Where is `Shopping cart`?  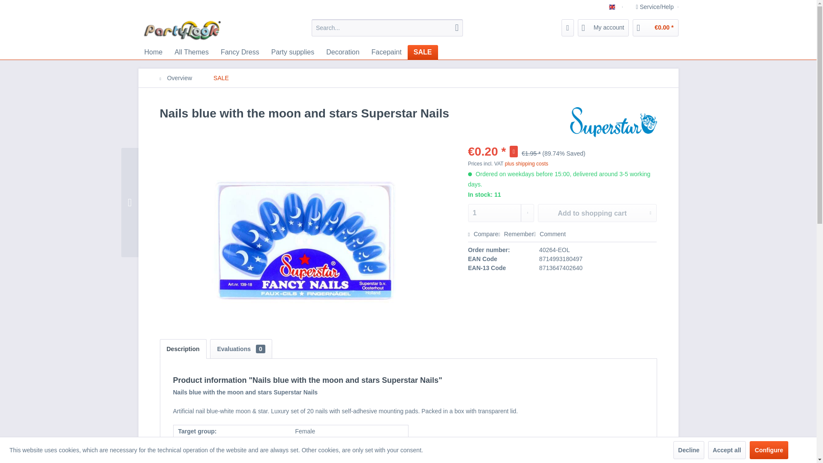
Shopping cart is located at coordinates (655, 28).